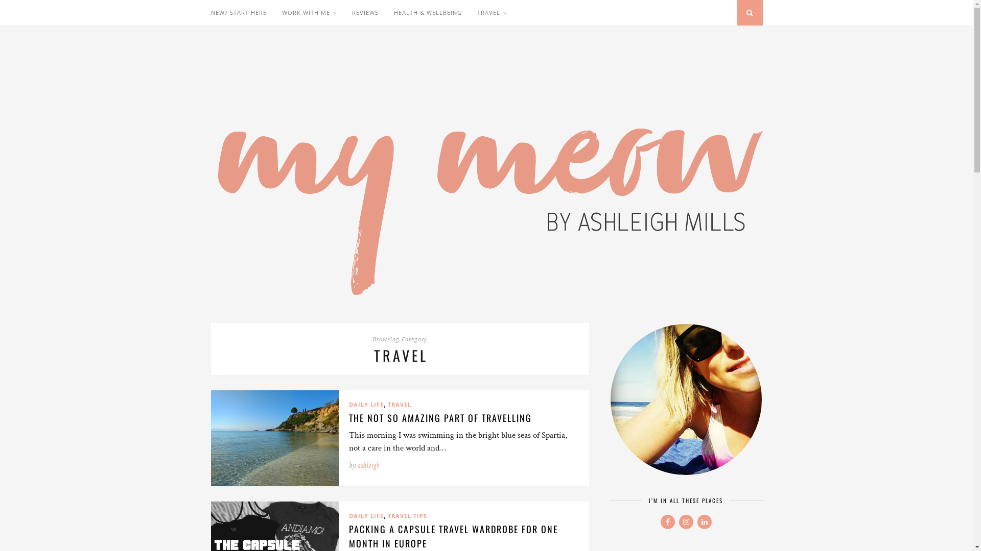  I want to click on ashleigh, so click(368, 465).